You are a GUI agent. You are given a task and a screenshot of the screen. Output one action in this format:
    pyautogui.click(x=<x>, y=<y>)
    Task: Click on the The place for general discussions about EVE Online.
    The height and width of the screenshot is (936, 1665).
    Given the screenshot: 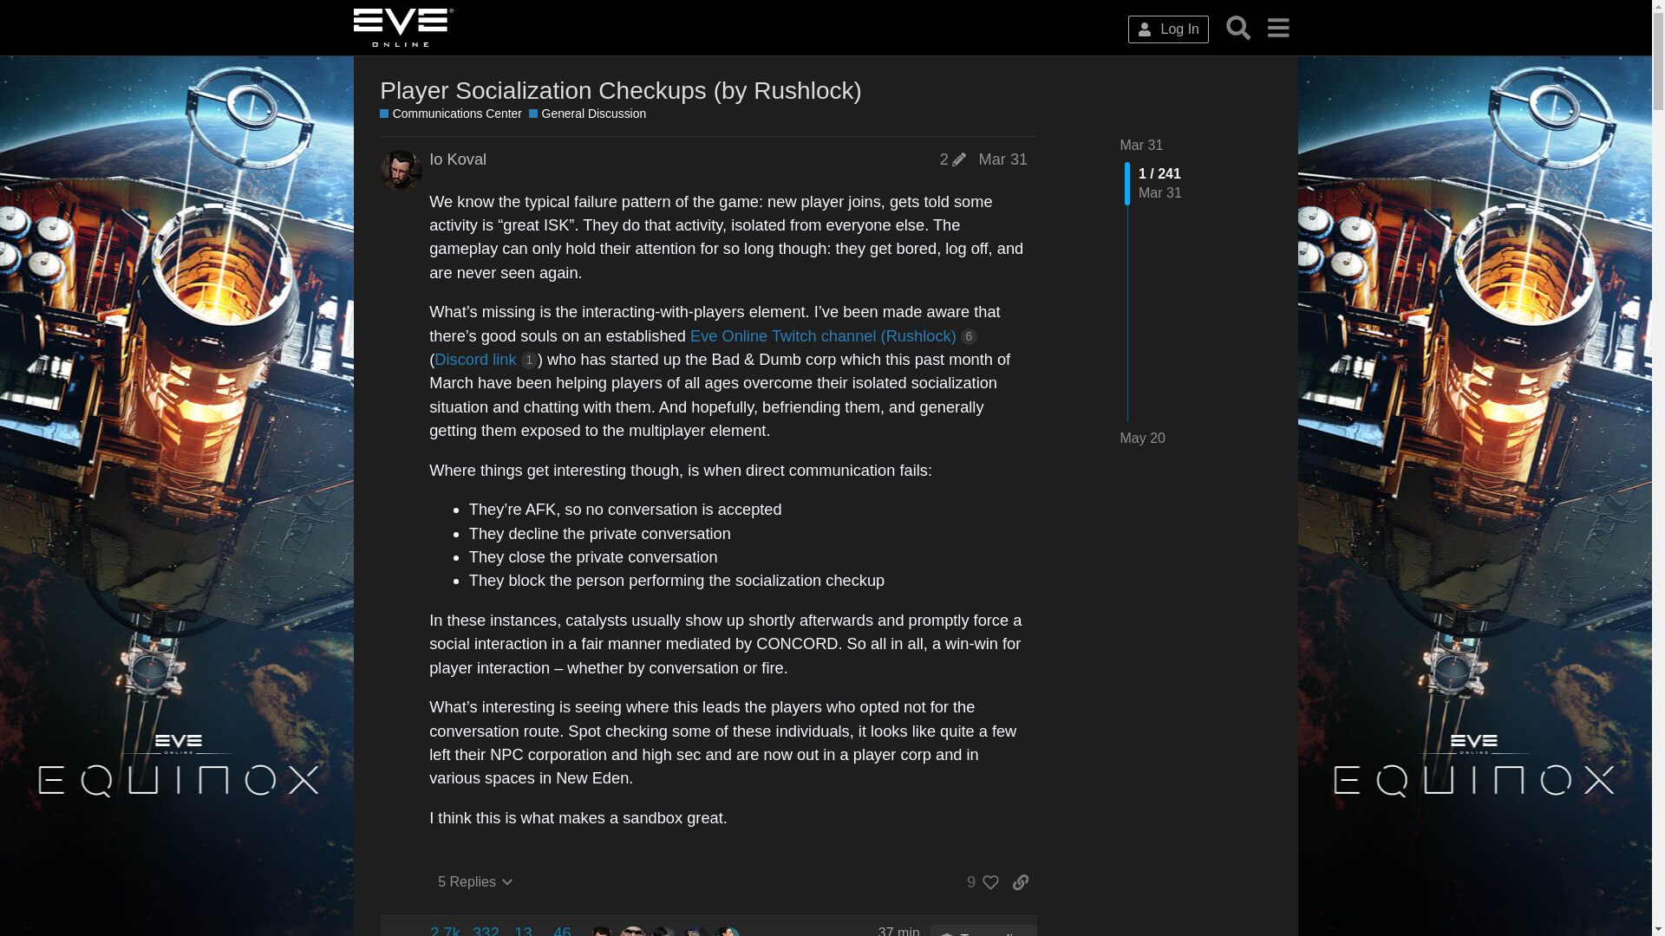 What is the action you would take?
    pyautogui.click(x=633, y=931)
    